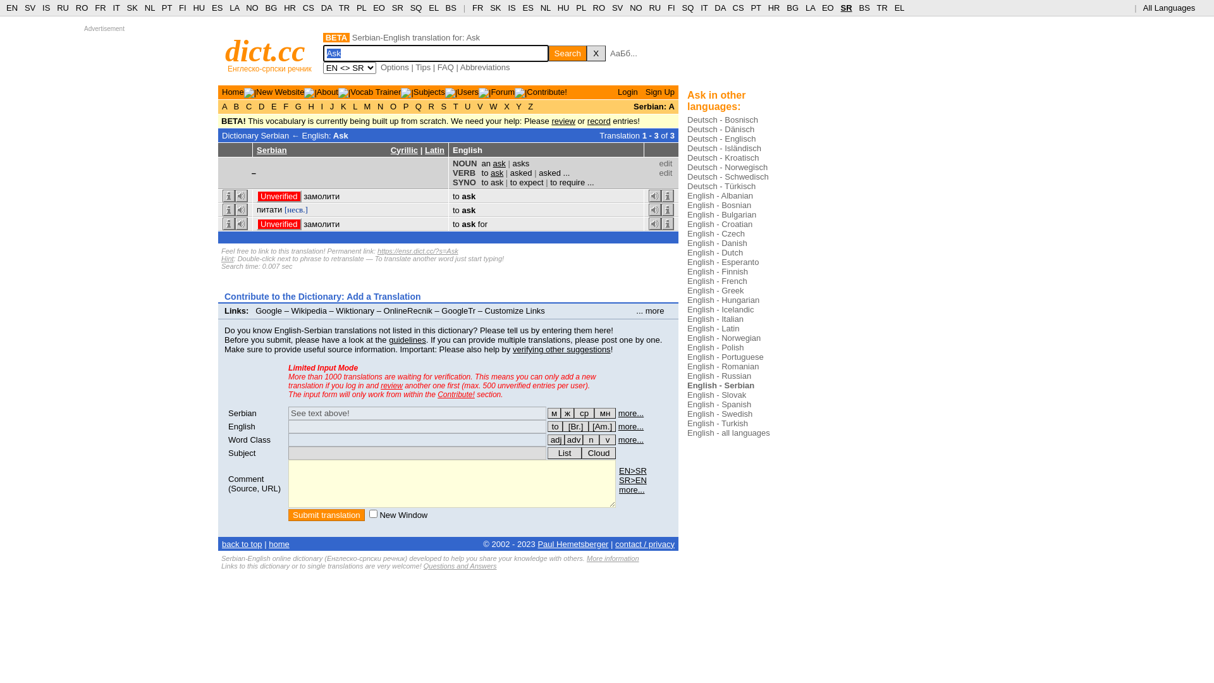 The width and height of the screenshot is (1214, 683). I want to click on English - Portuguese, so click(726, 357).